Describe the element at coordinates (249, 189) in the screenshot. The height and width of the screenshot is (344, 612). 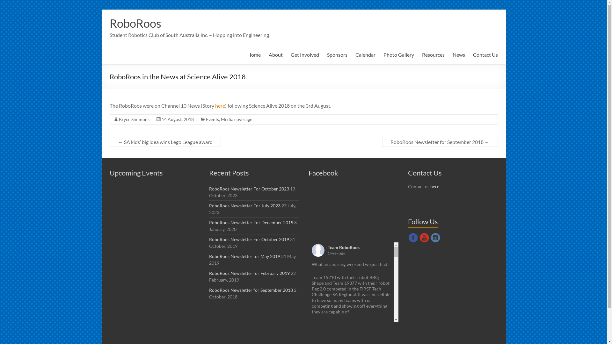
I see `RoboRoos Newsletter For October 2023` at that location.